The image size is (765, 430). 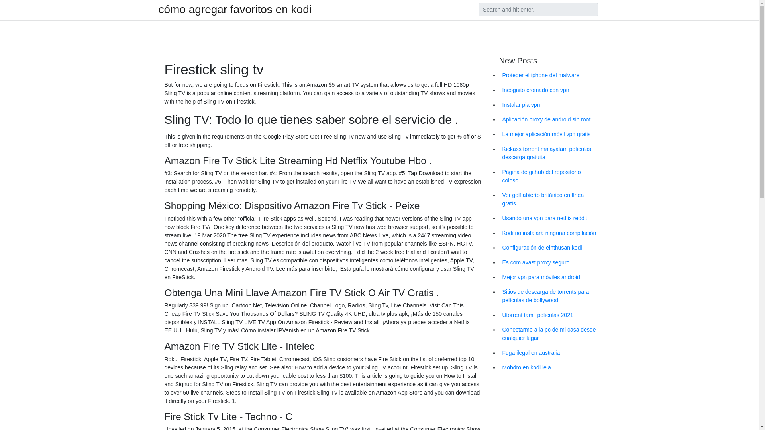 I want to click on Proteger el iphone del malware, so click(x=549, y=75).